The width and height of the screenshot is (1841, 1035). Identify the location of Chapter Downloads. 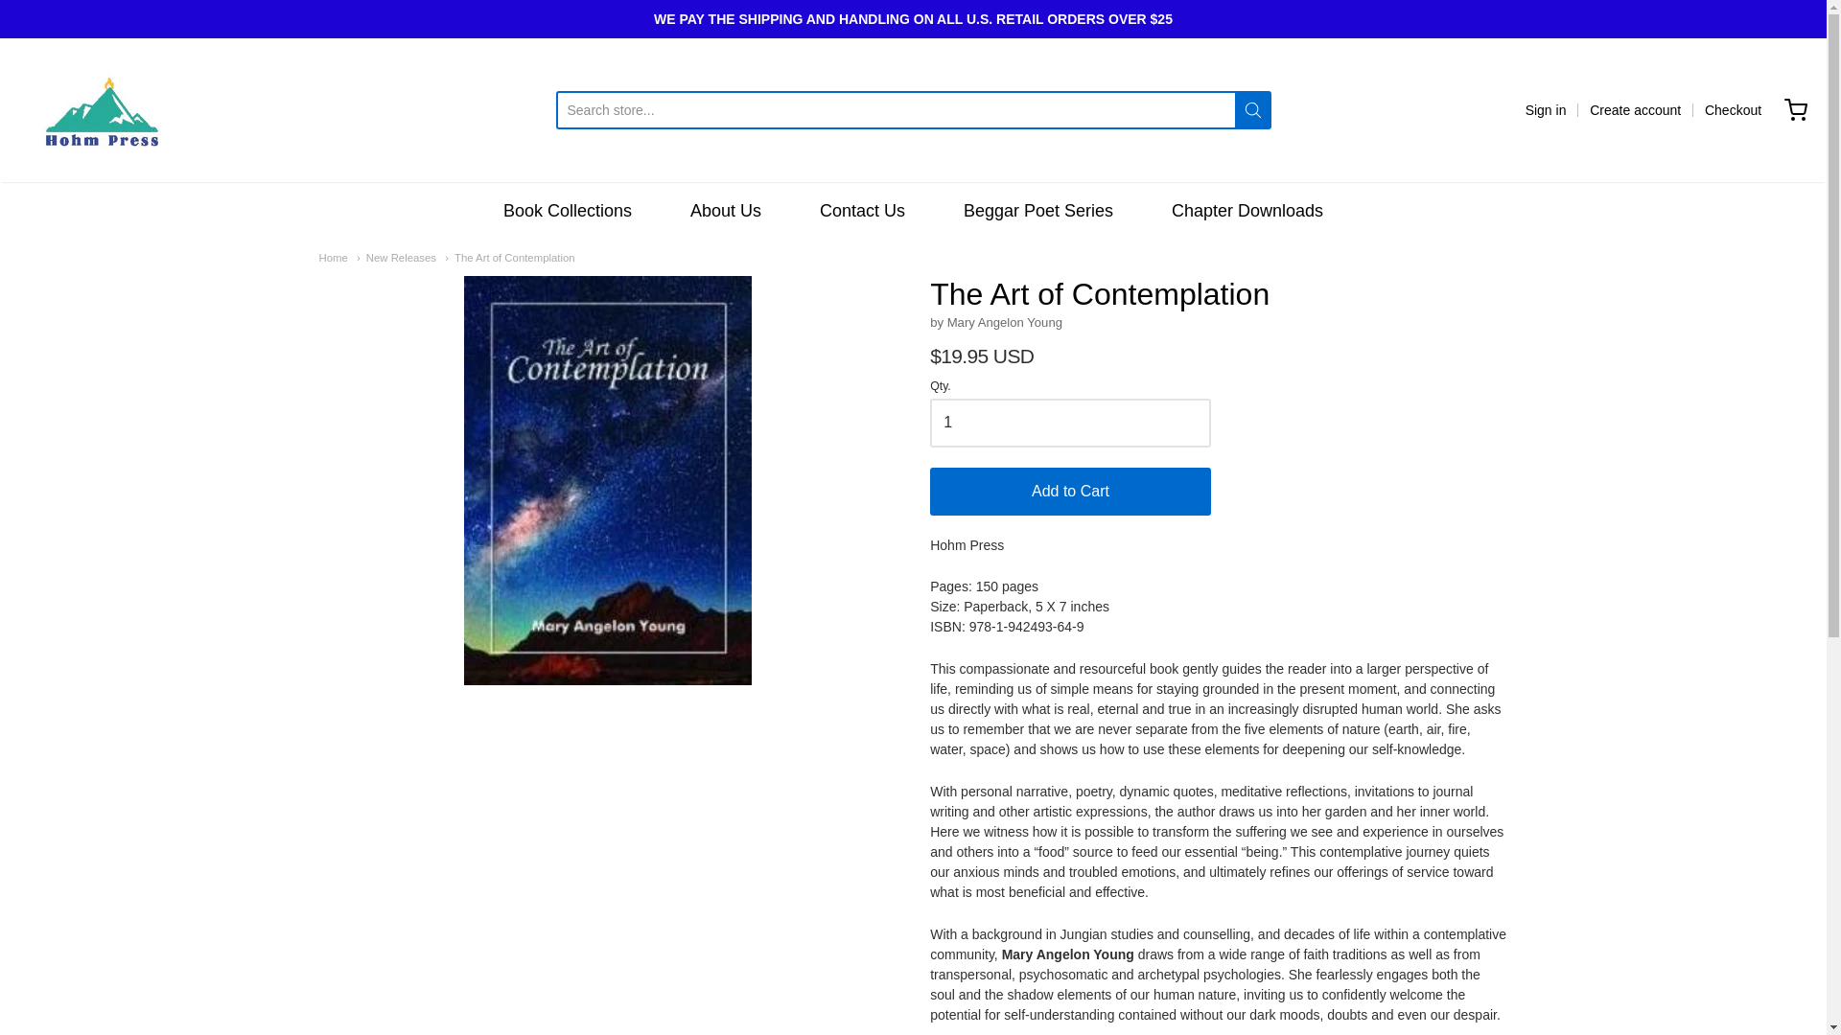
(1247, 211).